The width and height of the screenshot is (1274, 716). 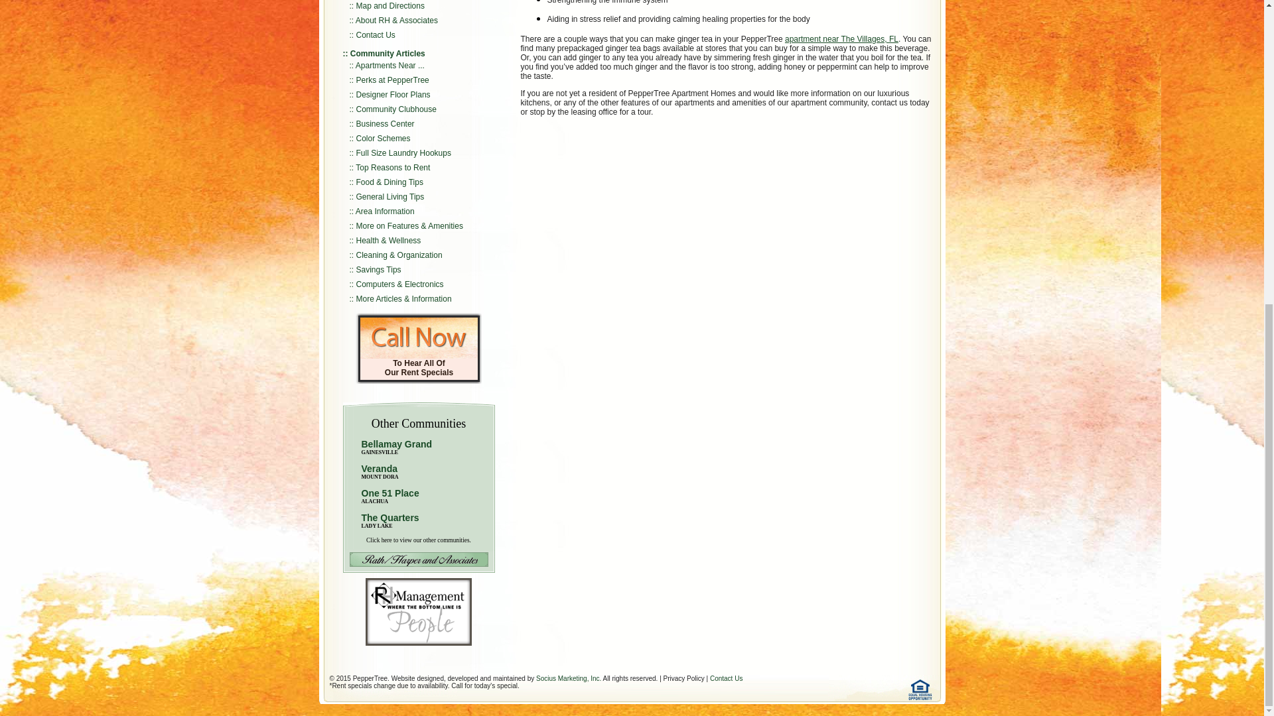 I want to click on Map and Directions, so click(x=395, y=447).